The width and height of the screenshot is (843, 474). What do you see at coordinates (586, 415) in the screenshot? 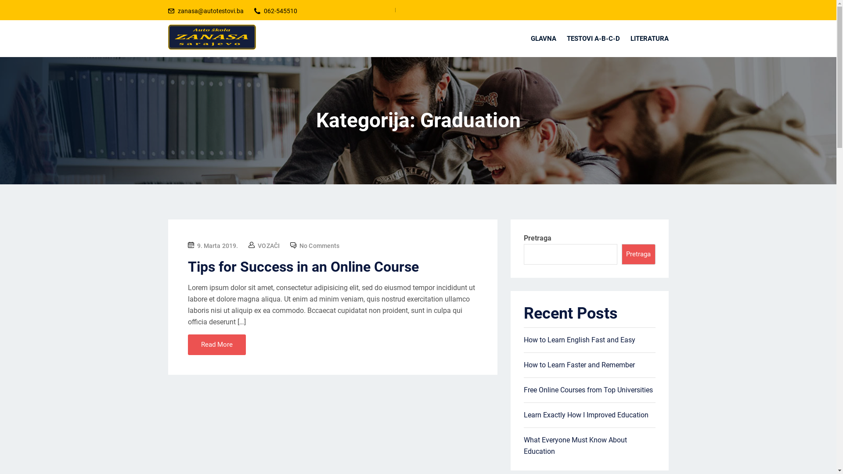
I see `Learn Exactly How I Improved Education` at bounding box center [586, 415].